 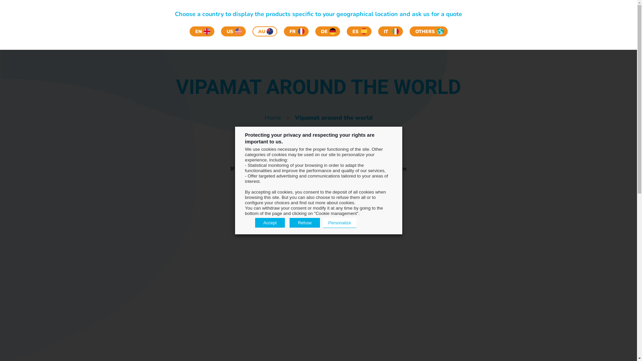 I want to click on IT, so click(x=390, y=31).